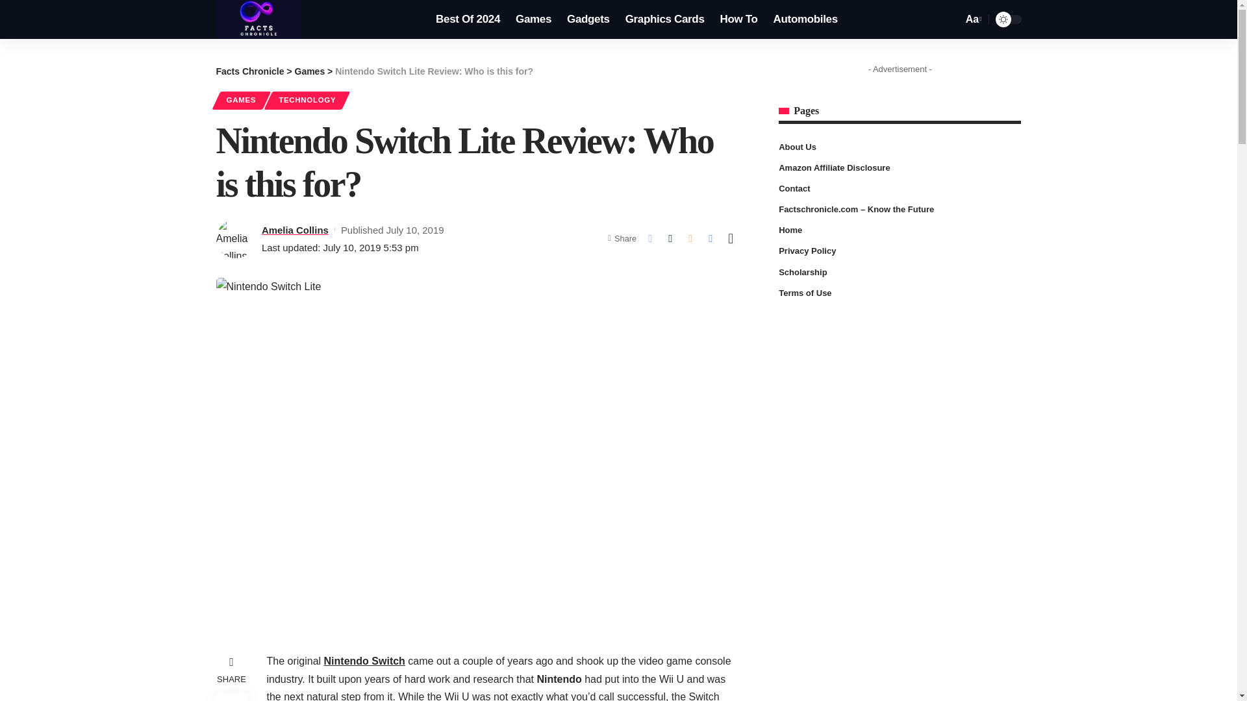 Image resolution: width=1247 pixels, height=701 pixels. What do you see at coordinates (249, 71) in the screenshot?
I see `Facts Chronicle` at bounding box center [249, 71].